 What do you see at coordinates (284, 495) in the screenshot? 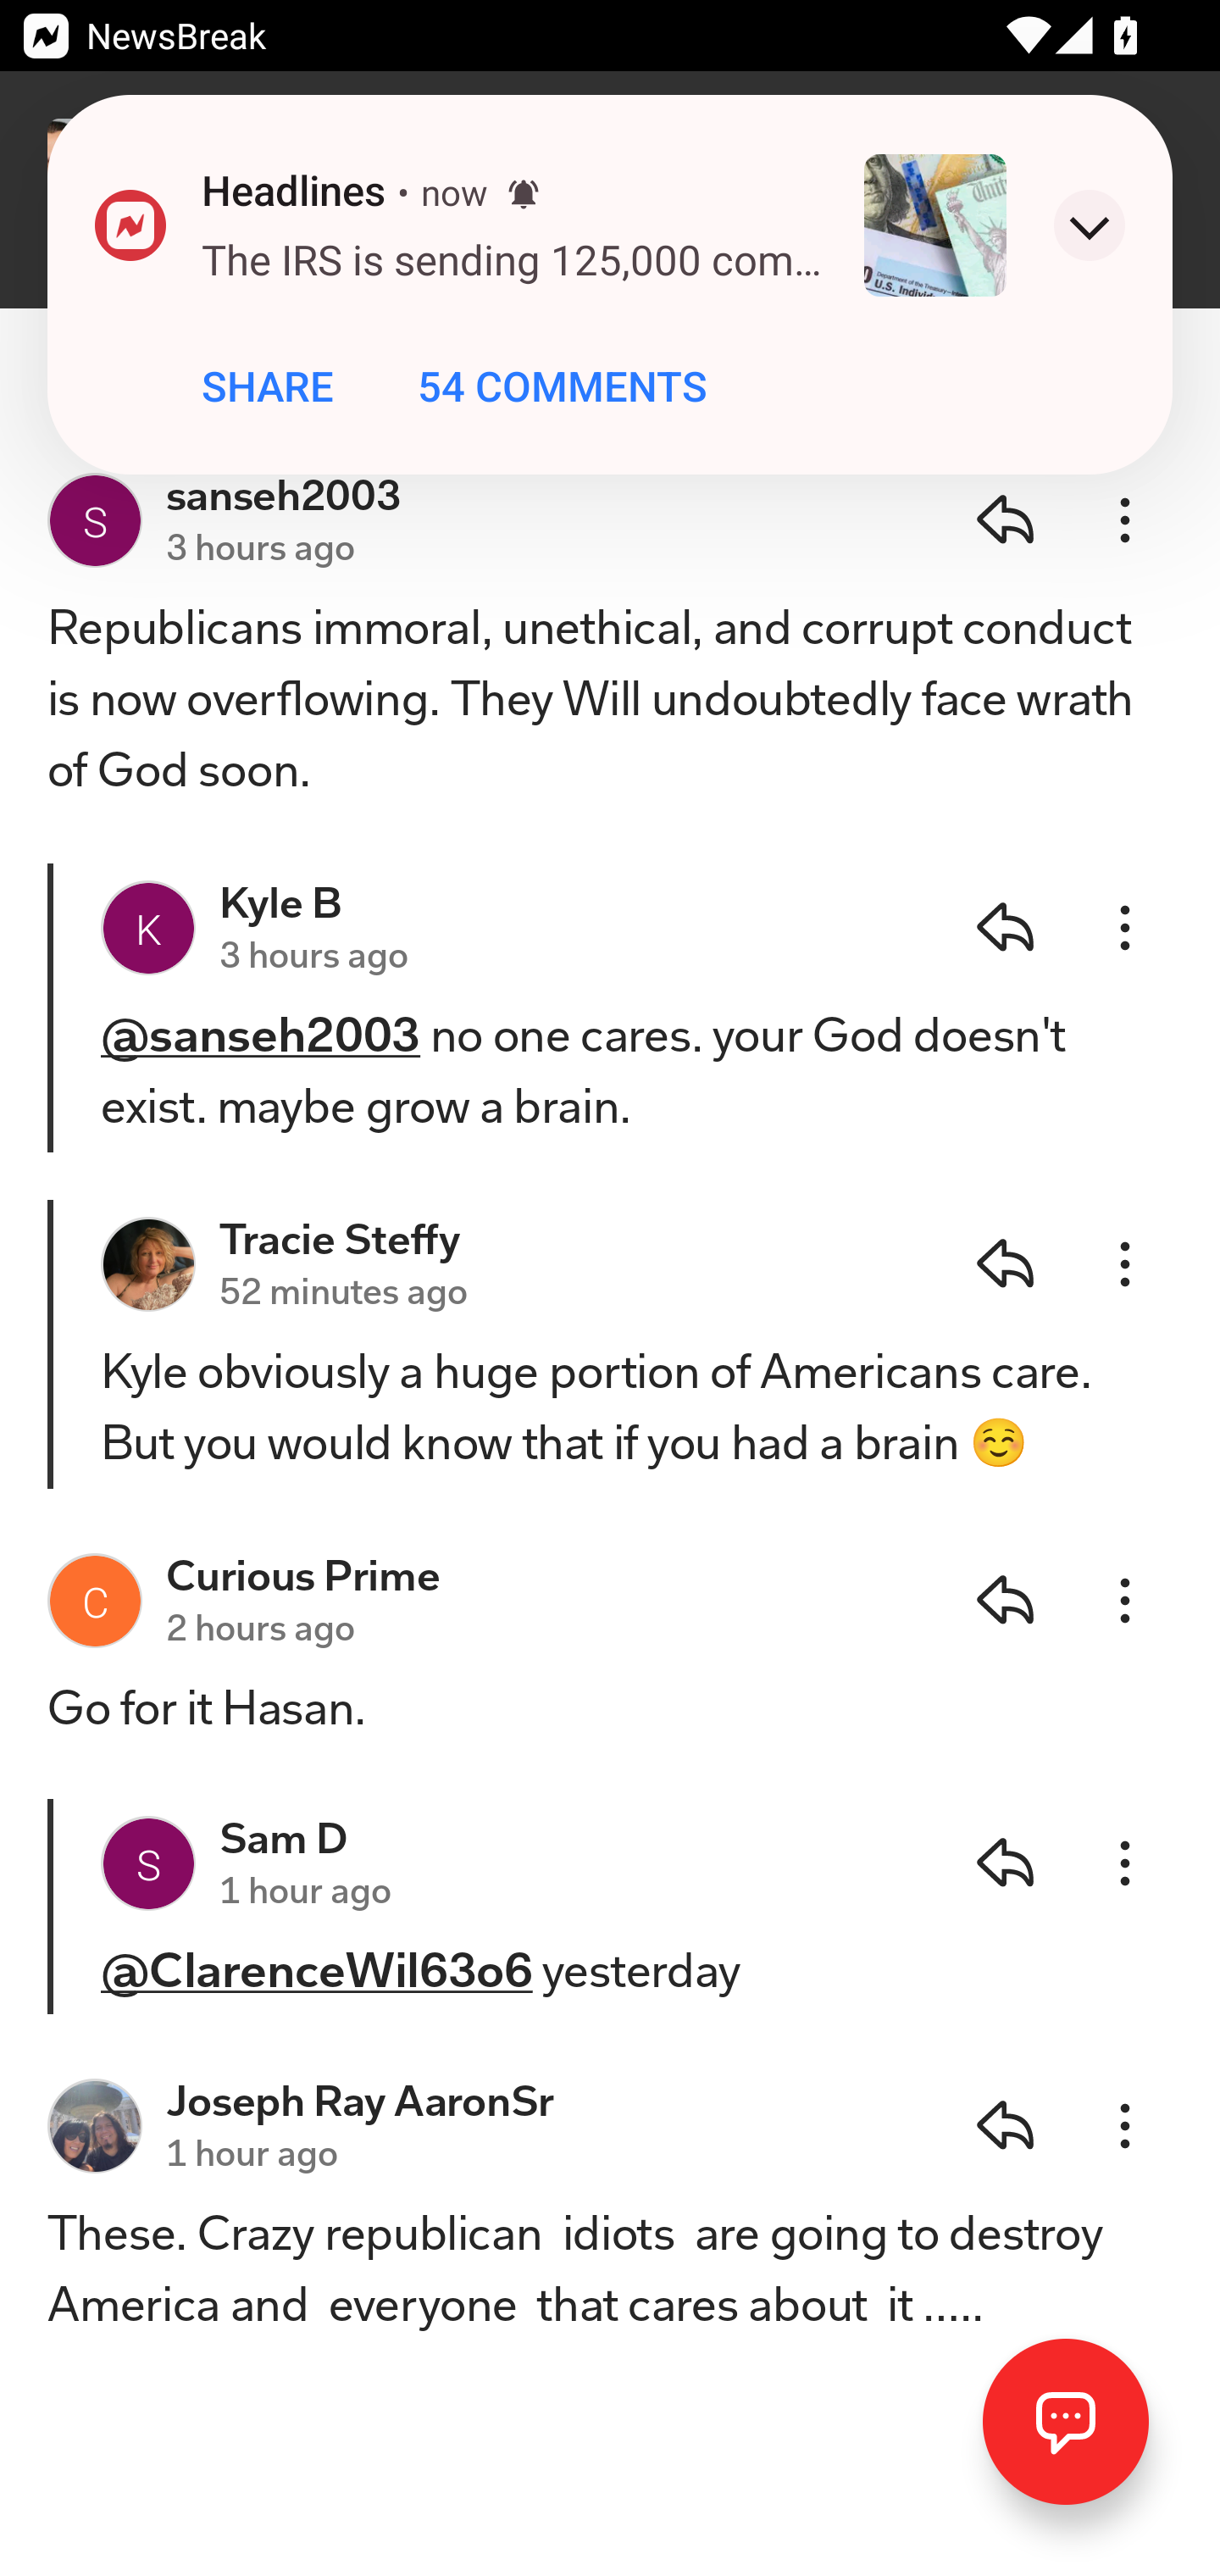
I see `sanseh2003` at bounding box center [284, 495].